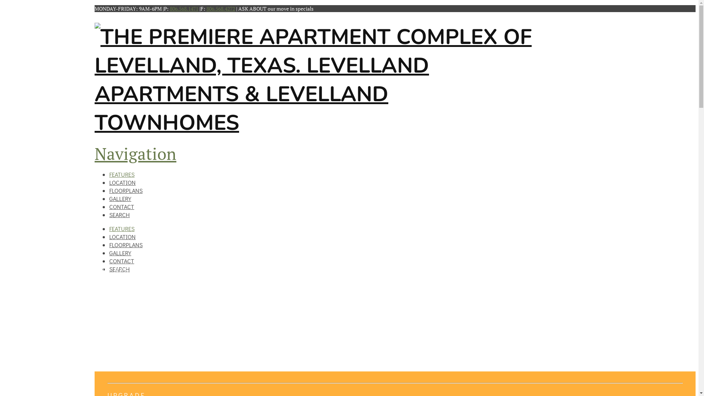  I want to click on LOCATION, so click(122, 180).